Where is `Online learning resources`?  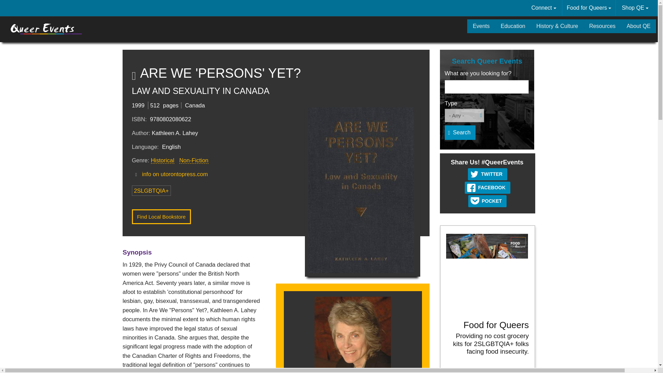 Online learning resources is located at coordinates (513, 26).